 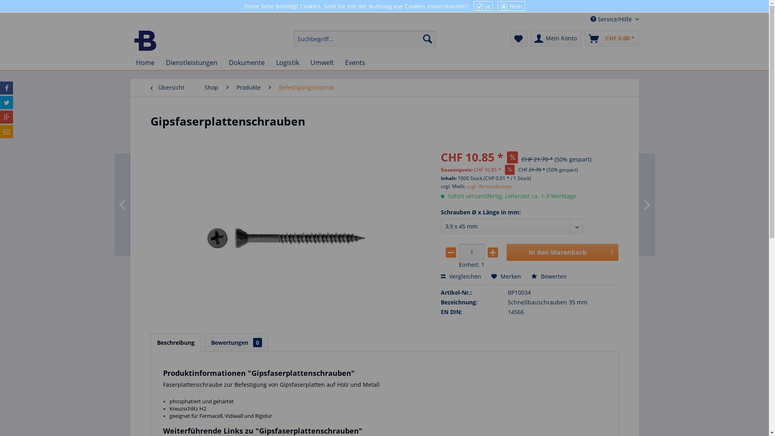 What do you see at coordinates (6, 88) in the screenshot?
I see `Facebook` at bounding box center [6, 88].